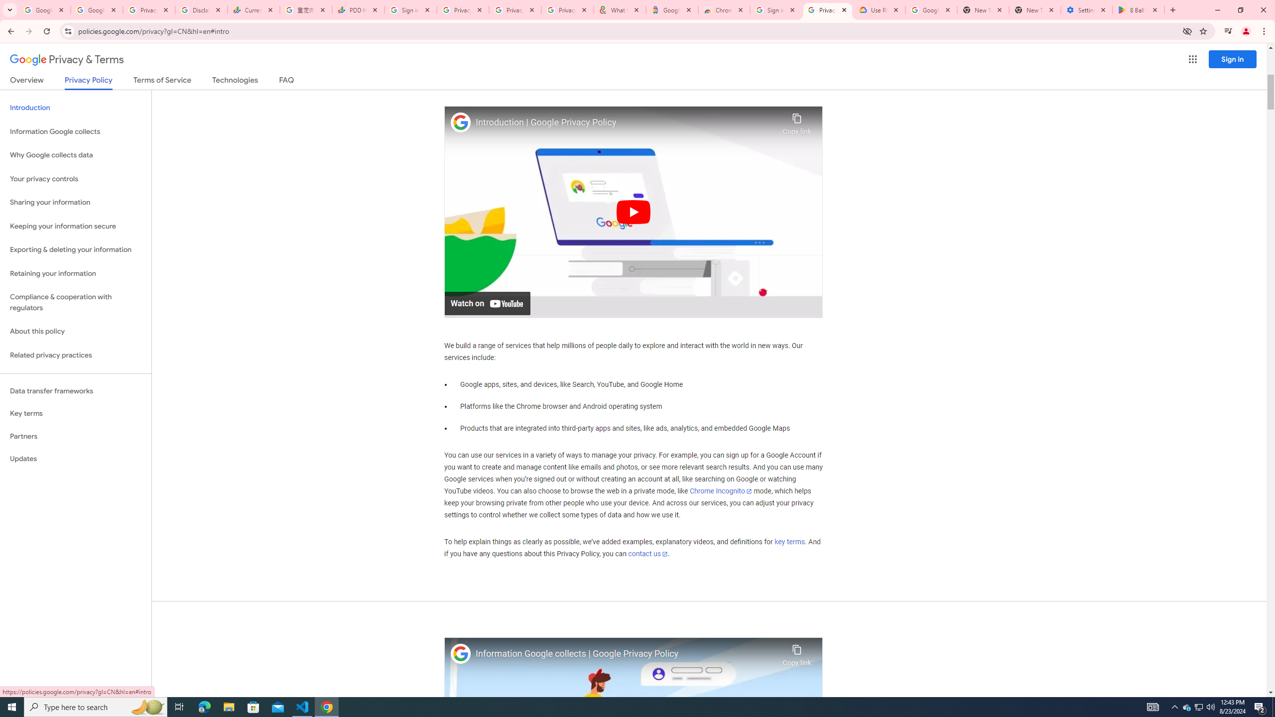 Image resolution: width=1275 pixels, height=717 pixels. Describe the element at coordinates (235, 82) in the screenshot. I see `Technologies` at that location.